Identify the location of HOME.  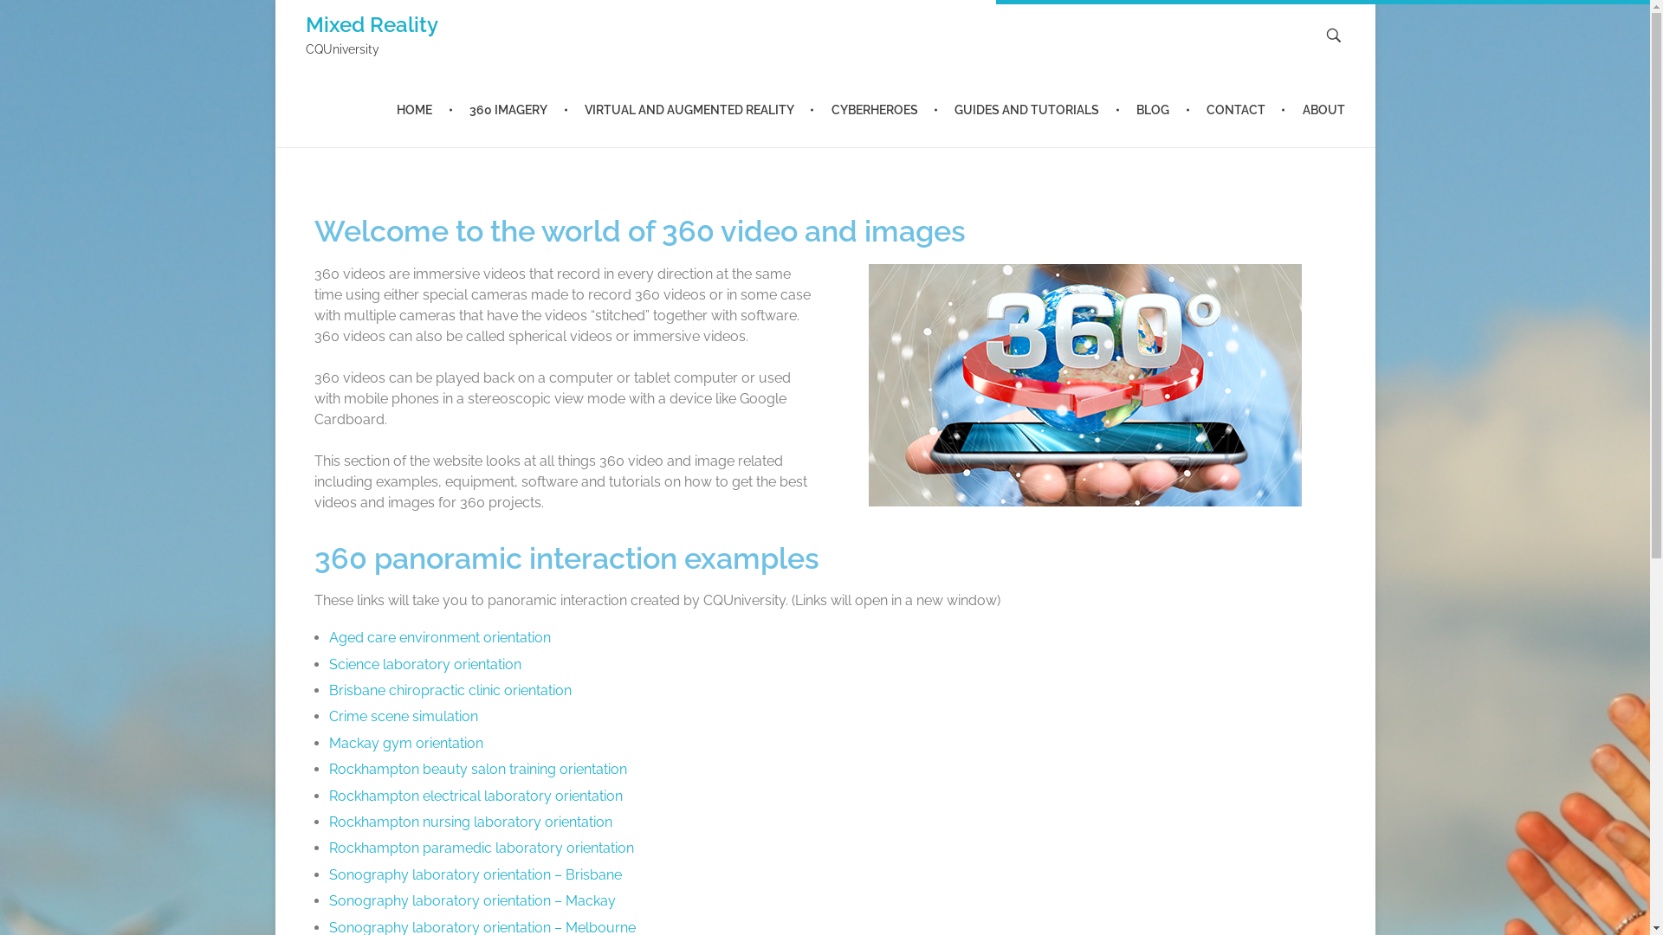
(424, 111).